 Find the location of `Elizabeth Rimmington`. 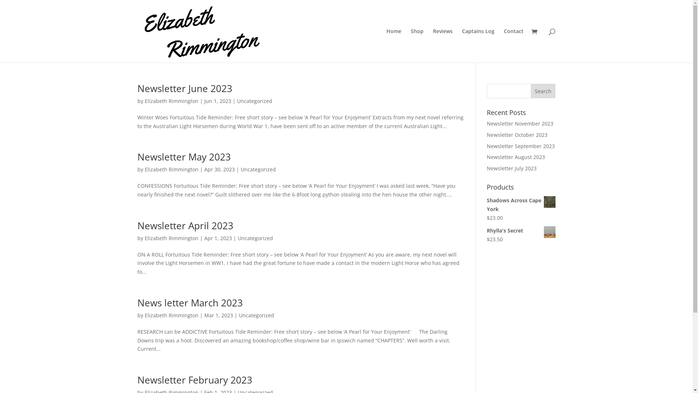

Elizabeth Rimmington is located at coordinates (172, 170).